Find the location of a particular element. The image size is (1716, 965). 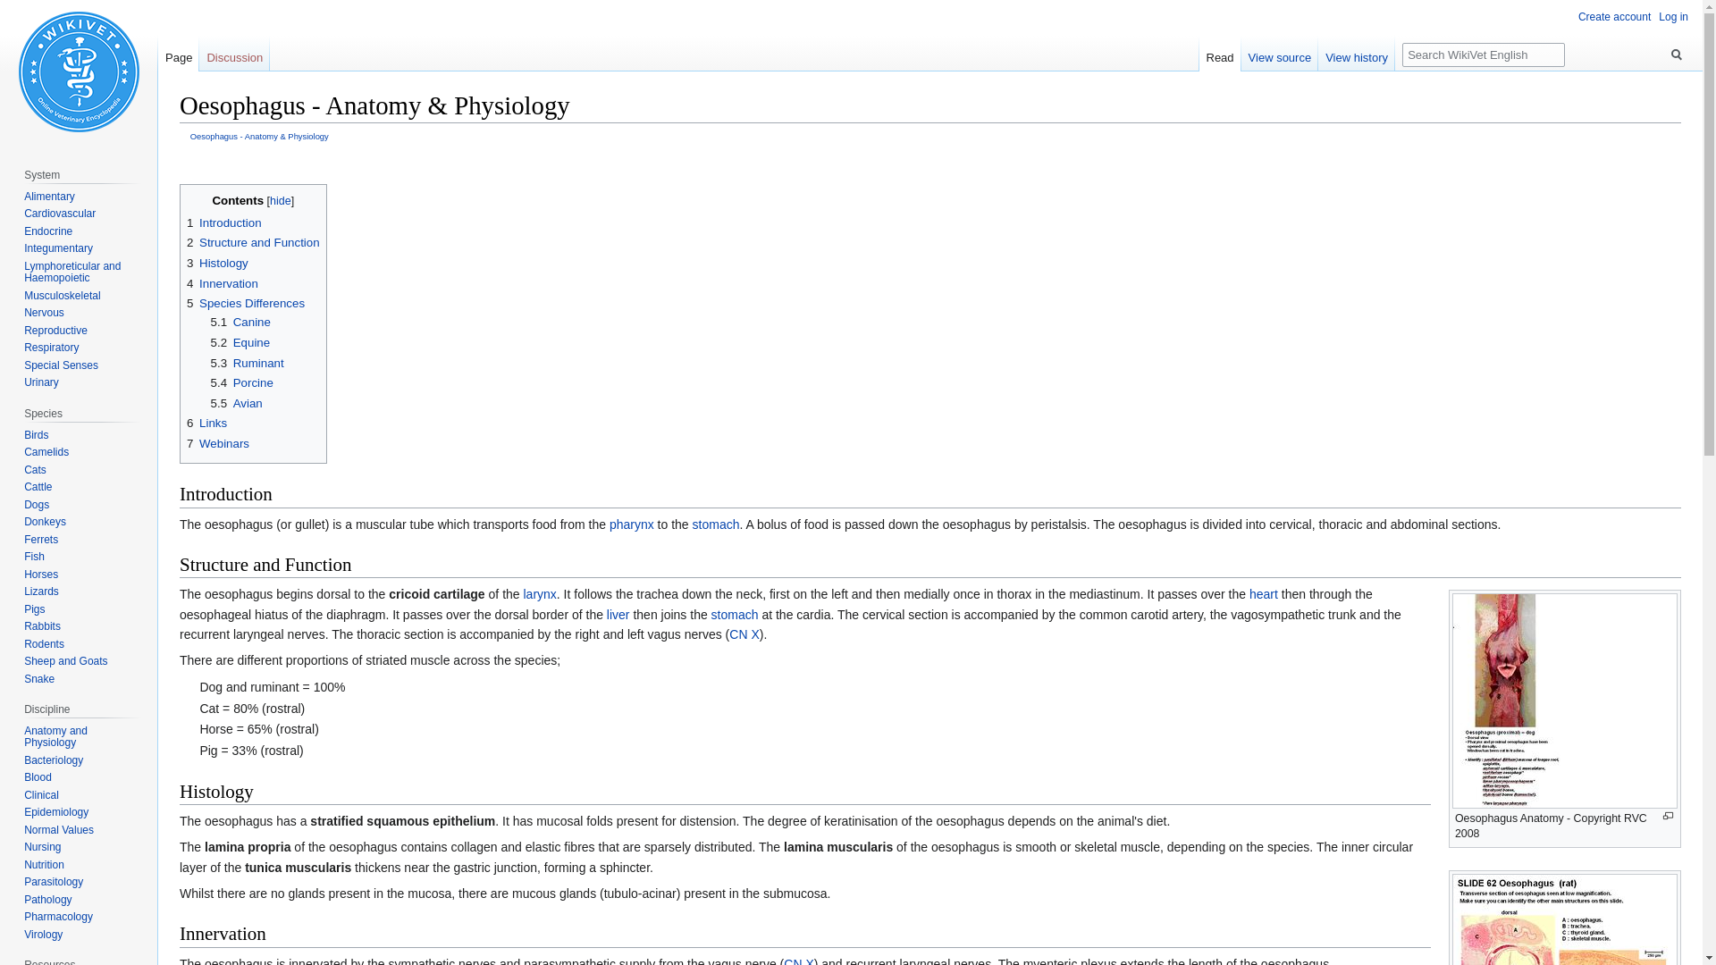

5.3 Ruminant is located at coordinates (248, 363).